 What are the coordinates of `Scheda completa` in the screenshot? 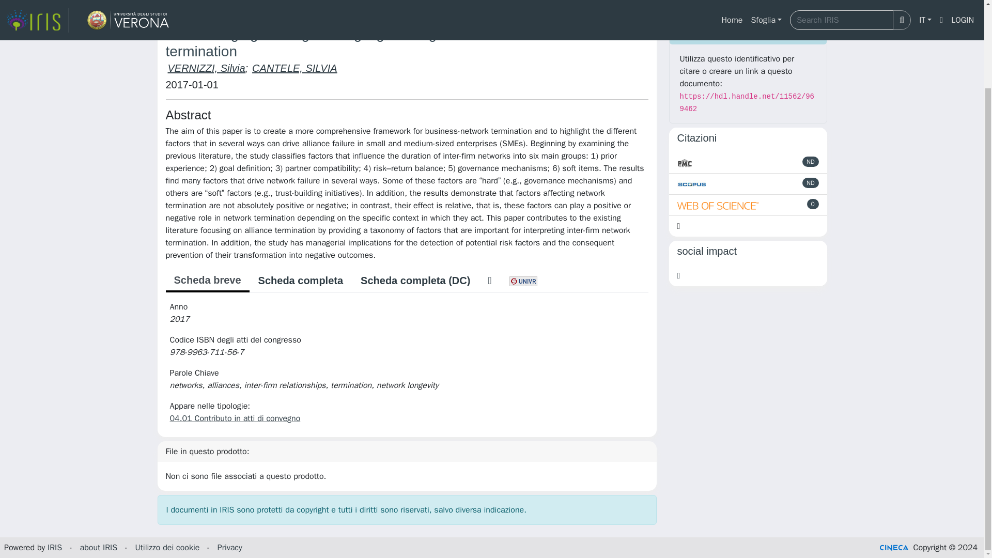 It's located at (301, 280).